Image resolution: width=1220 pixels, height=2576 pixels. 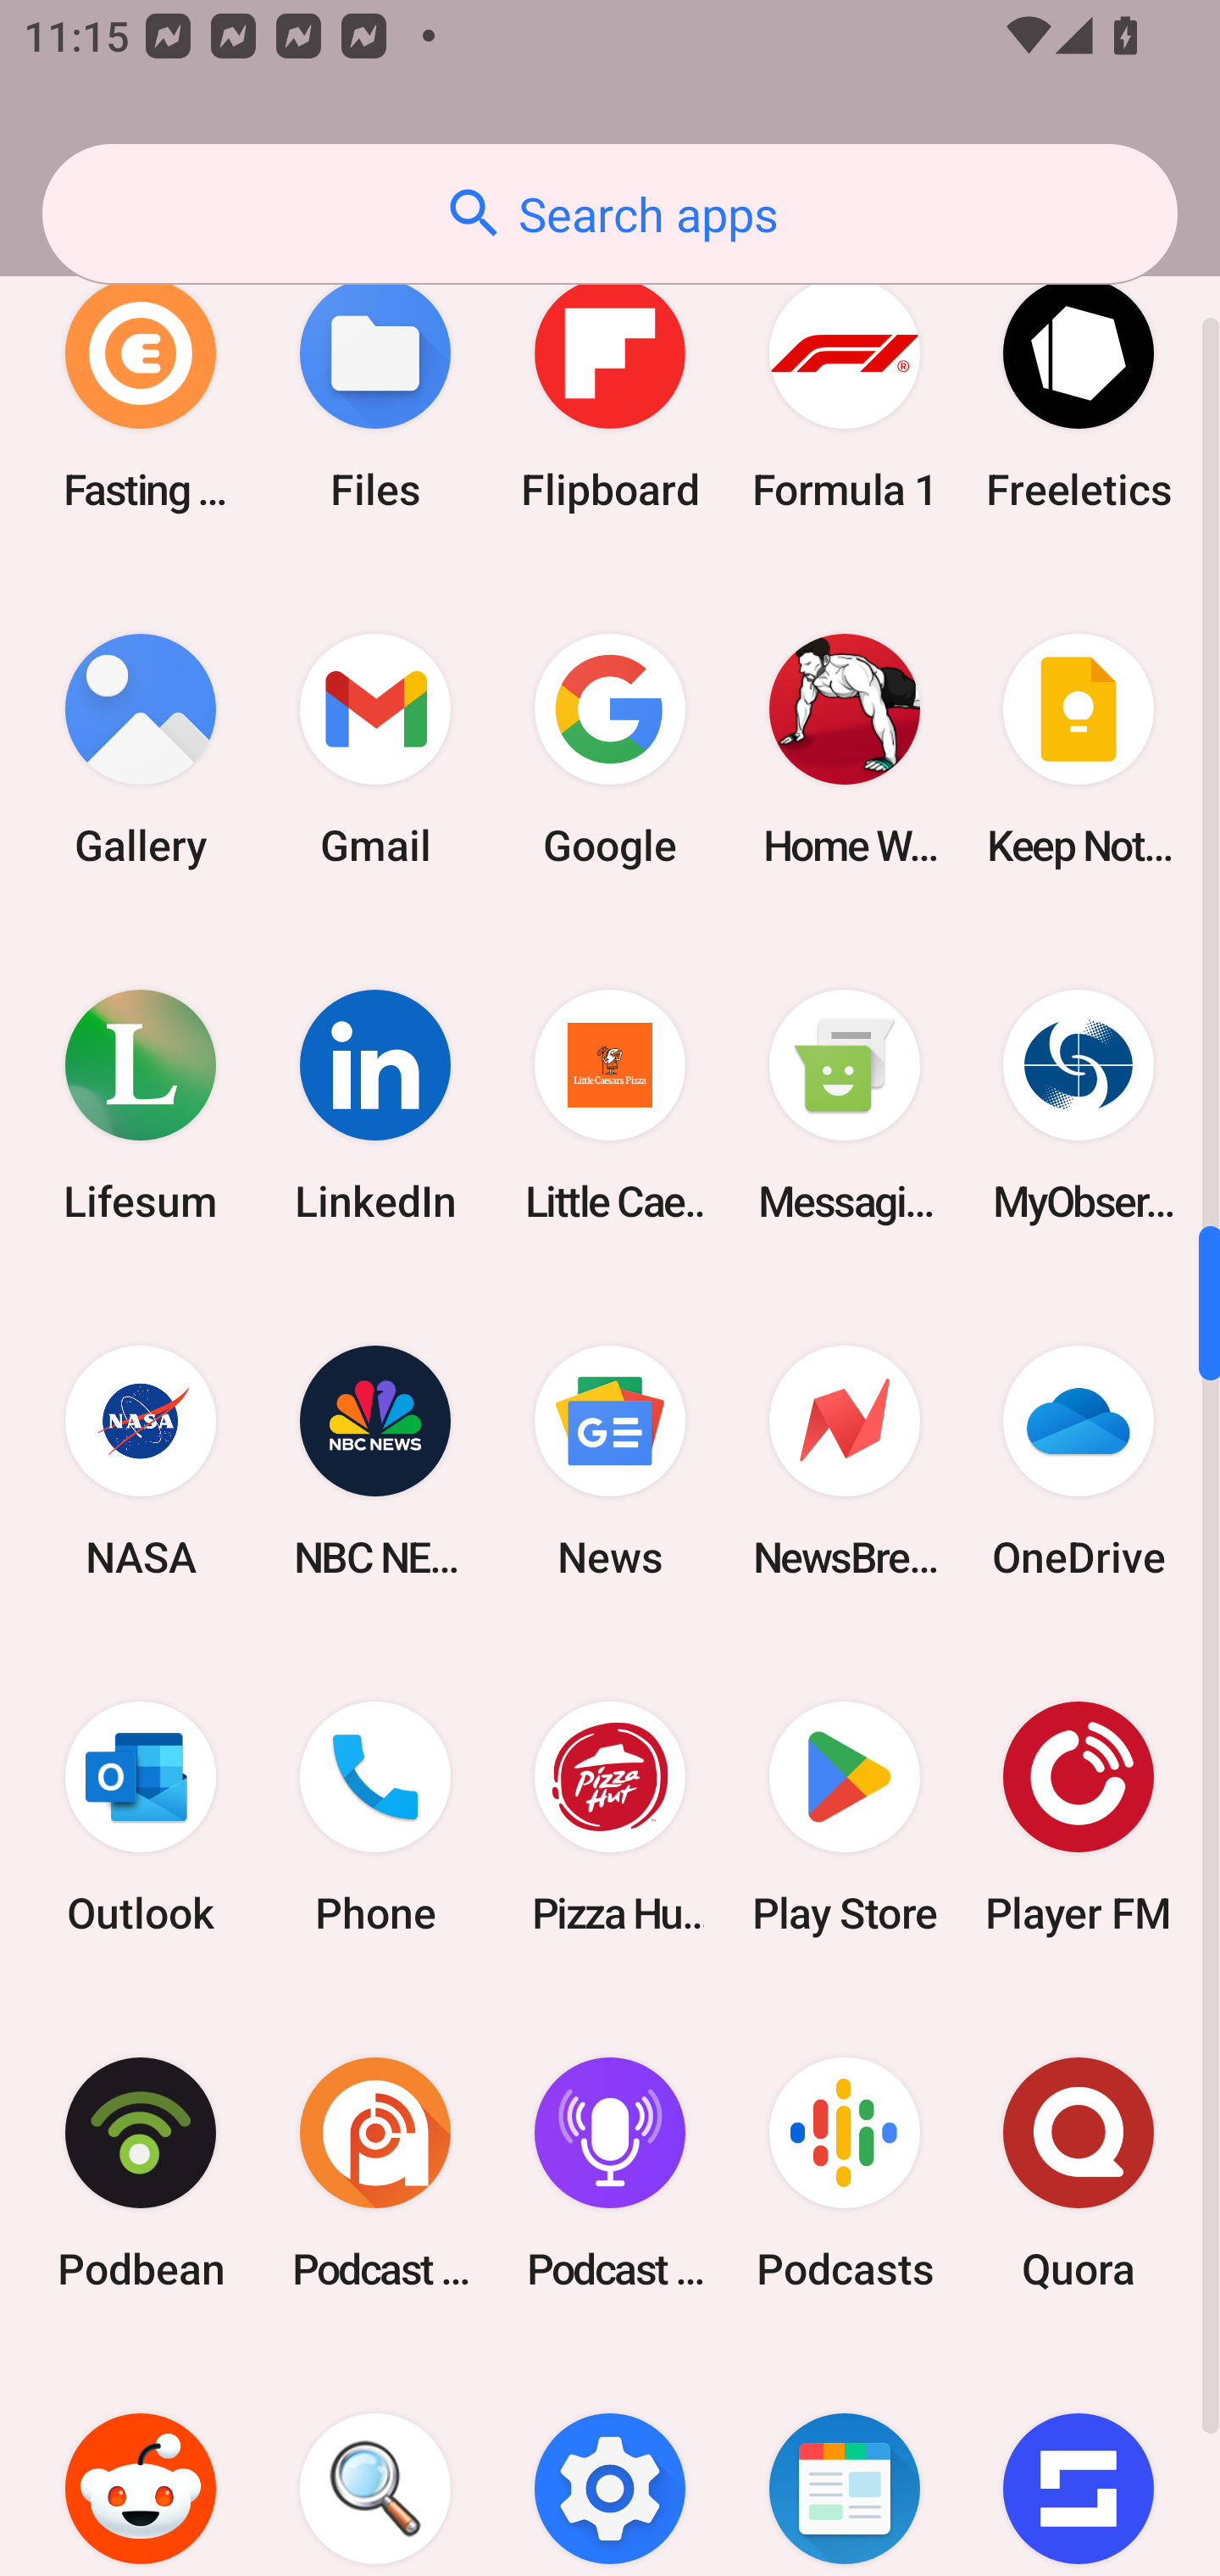 I want to click on Keep Notes, so click(x=1079, y=749).